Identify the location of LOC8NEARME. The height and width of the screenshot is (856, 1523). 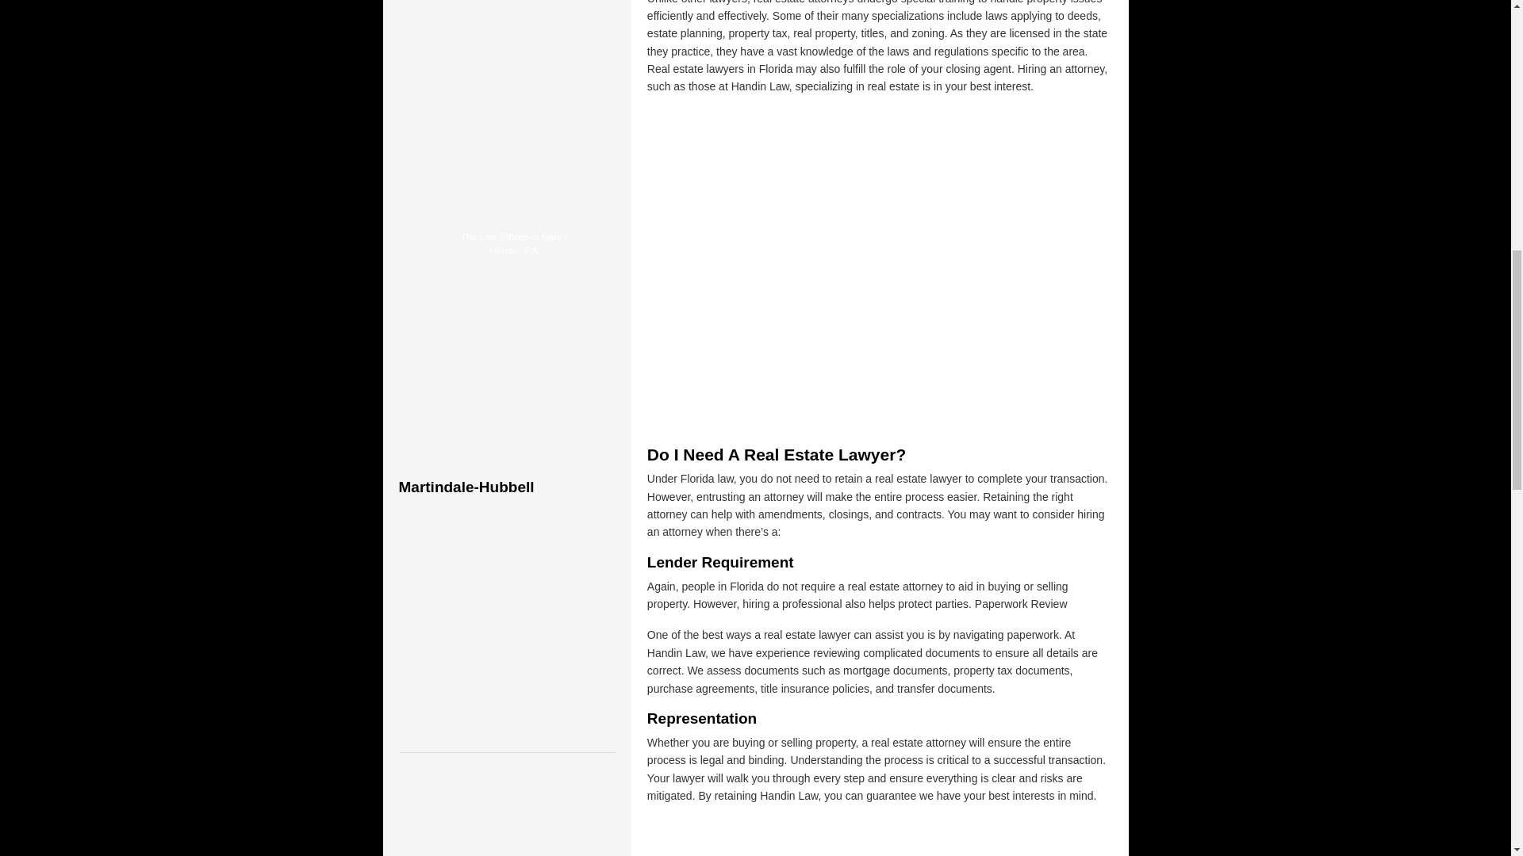
(519, 198).